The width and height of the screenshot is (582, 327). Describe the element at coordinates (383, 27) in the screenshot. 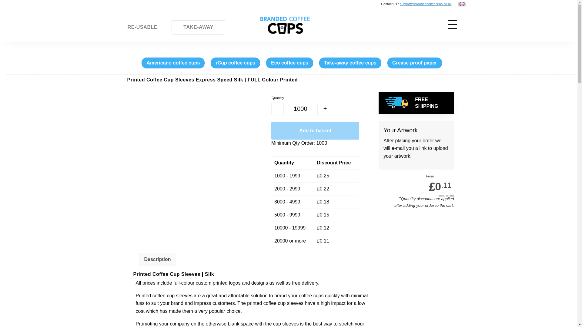

I see `FAQ Page` at that location.